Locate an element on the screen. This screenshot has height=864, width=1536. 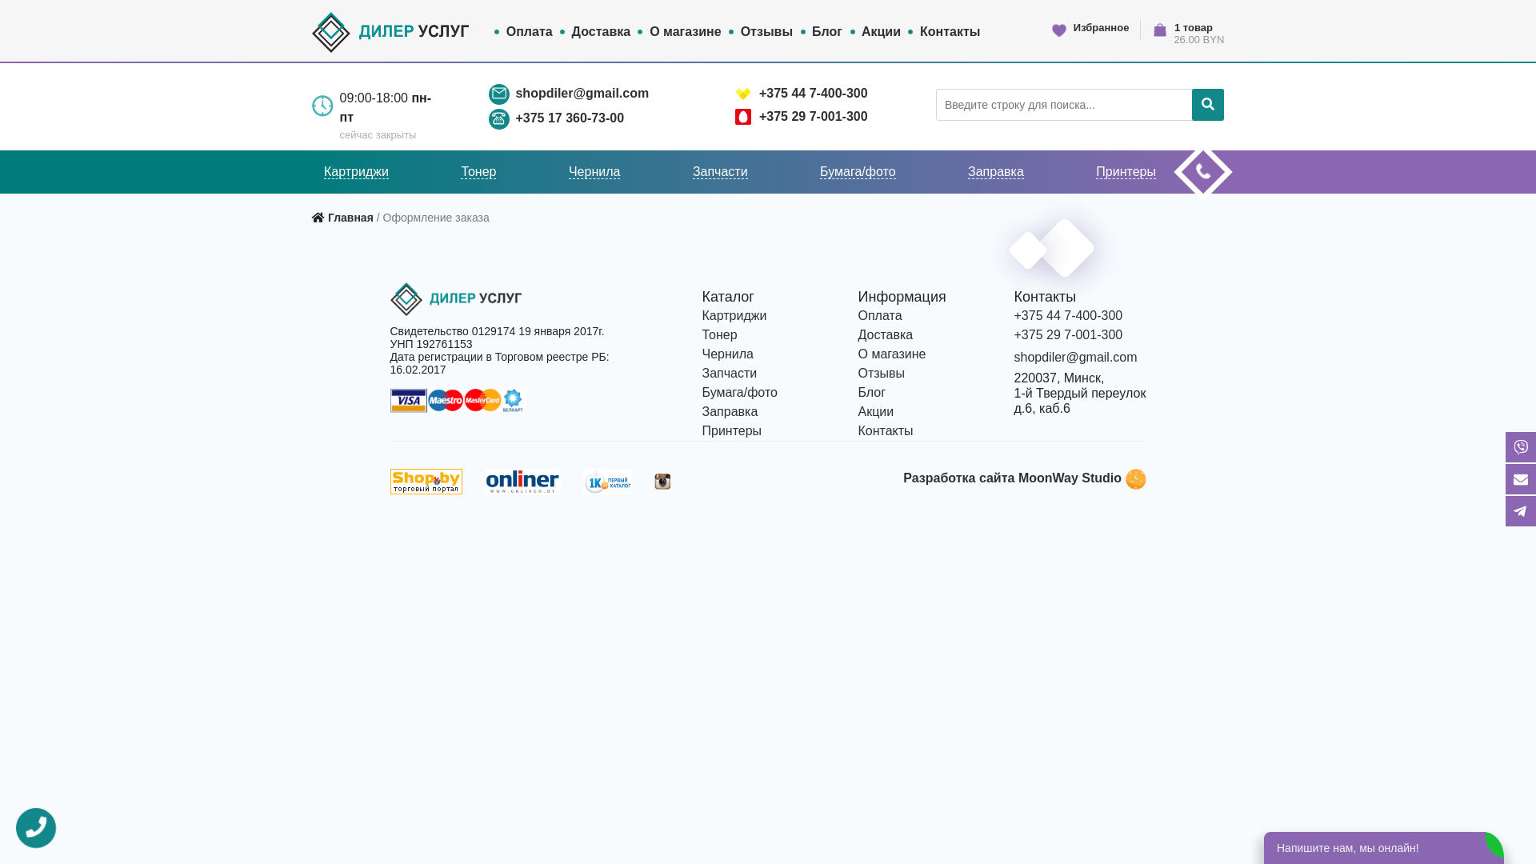
+375 44 7-400-300 is located at coordinates (814, 93).